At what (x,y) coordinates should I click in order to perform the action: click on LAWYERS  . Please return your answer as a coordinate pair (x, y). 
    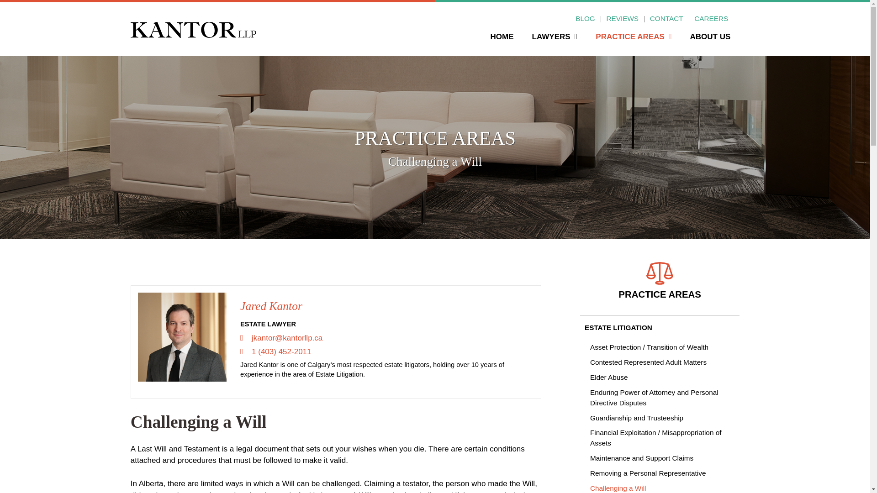
    Looking at the image, I should click on (555, 42).